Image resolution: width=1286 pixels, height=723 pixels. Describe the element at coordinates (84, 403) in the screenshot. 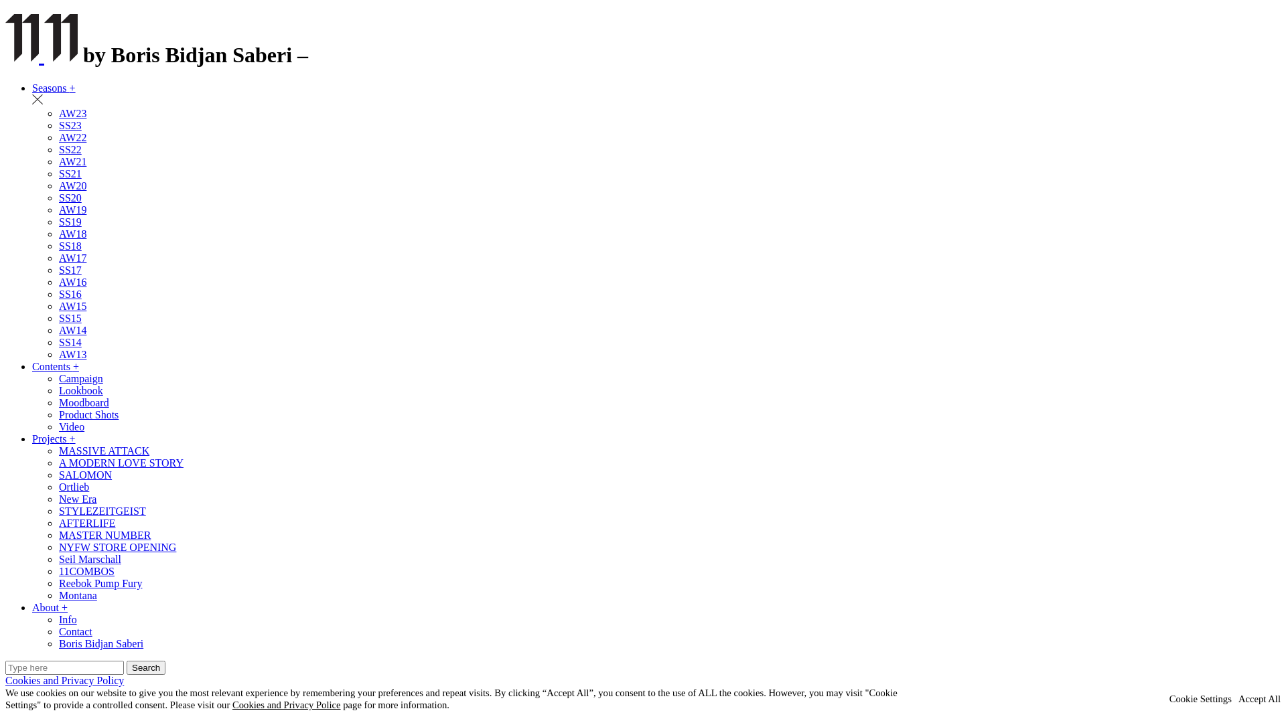

I see `Moodboard` at that location.